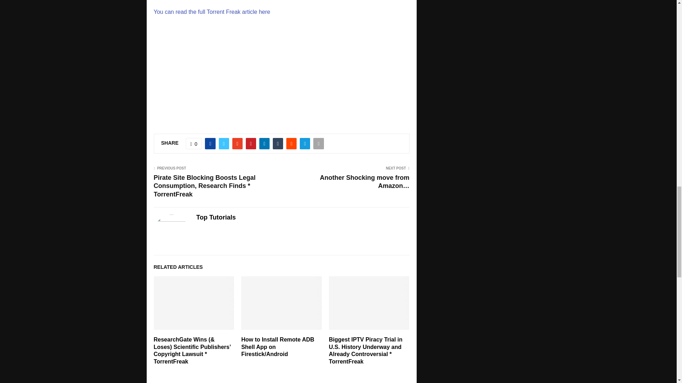  What do you see at coordinates (194, 143) in the screenshot?
I see `0` at bounding box center [194, 143].